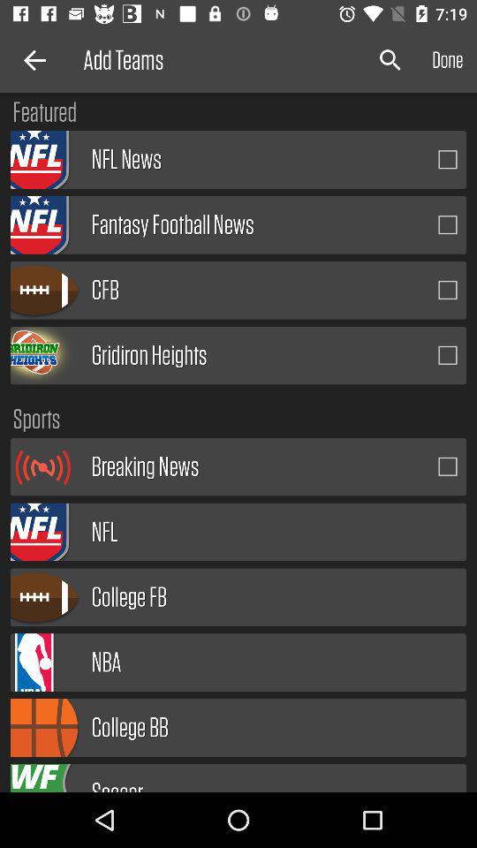 The width and height of the screenshot is (477, 848). What do you see at coordinates (448, 355) in the screenshot?
I see `select item` at bounding box center [448, 355].